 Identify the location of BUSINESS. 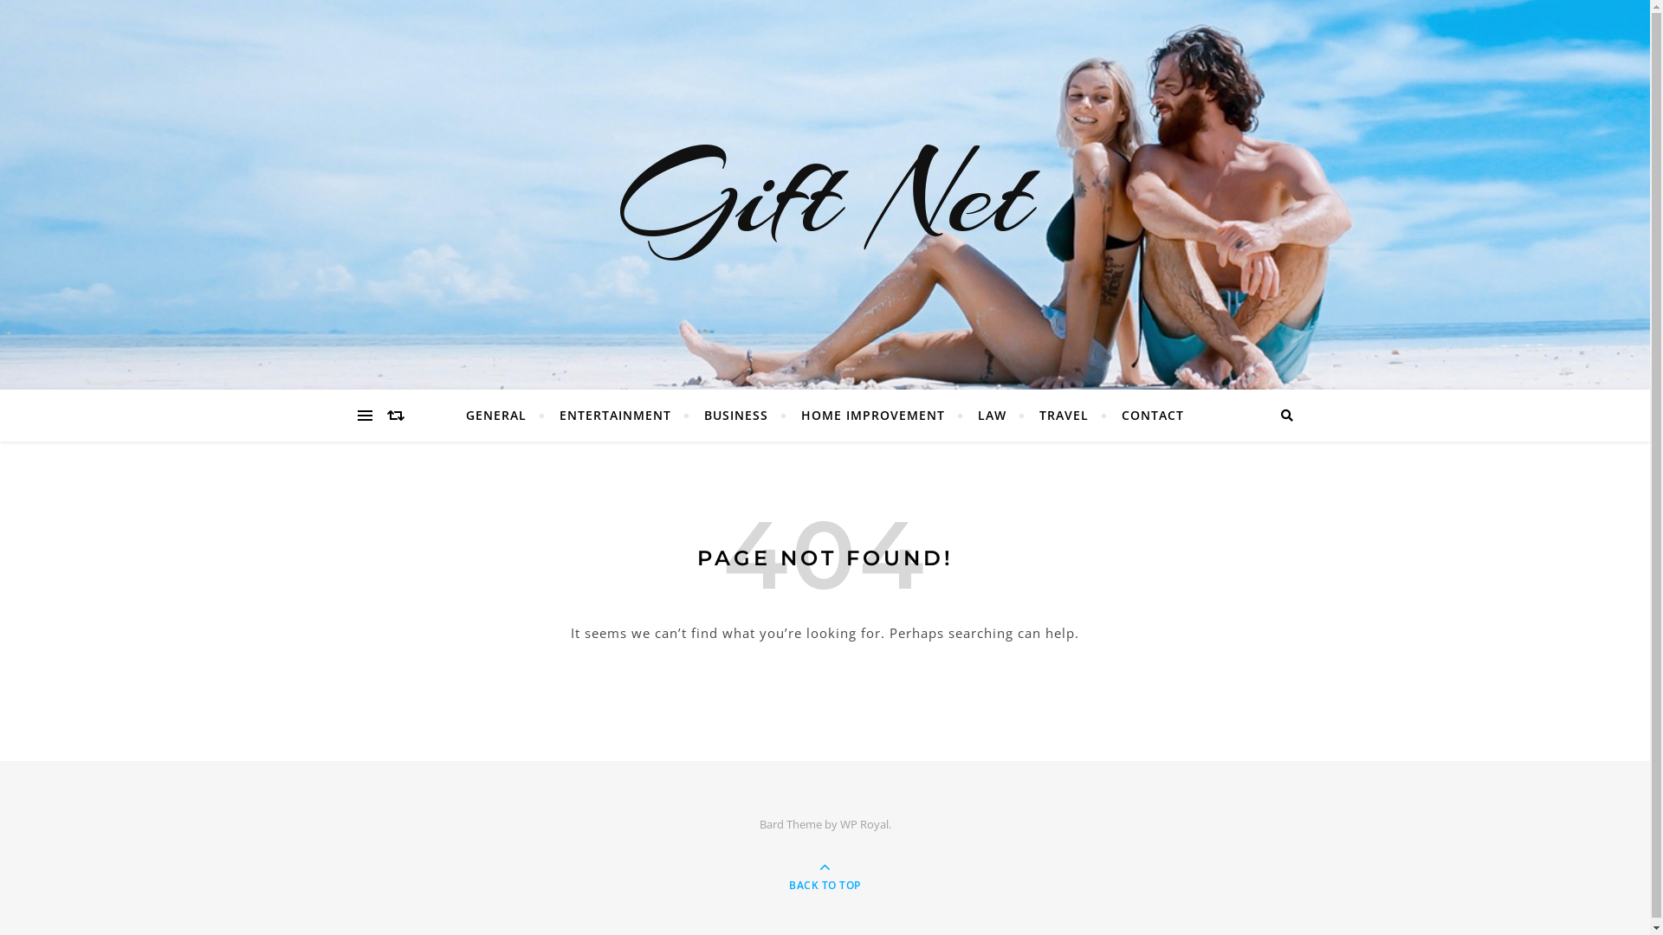
(736, 416).